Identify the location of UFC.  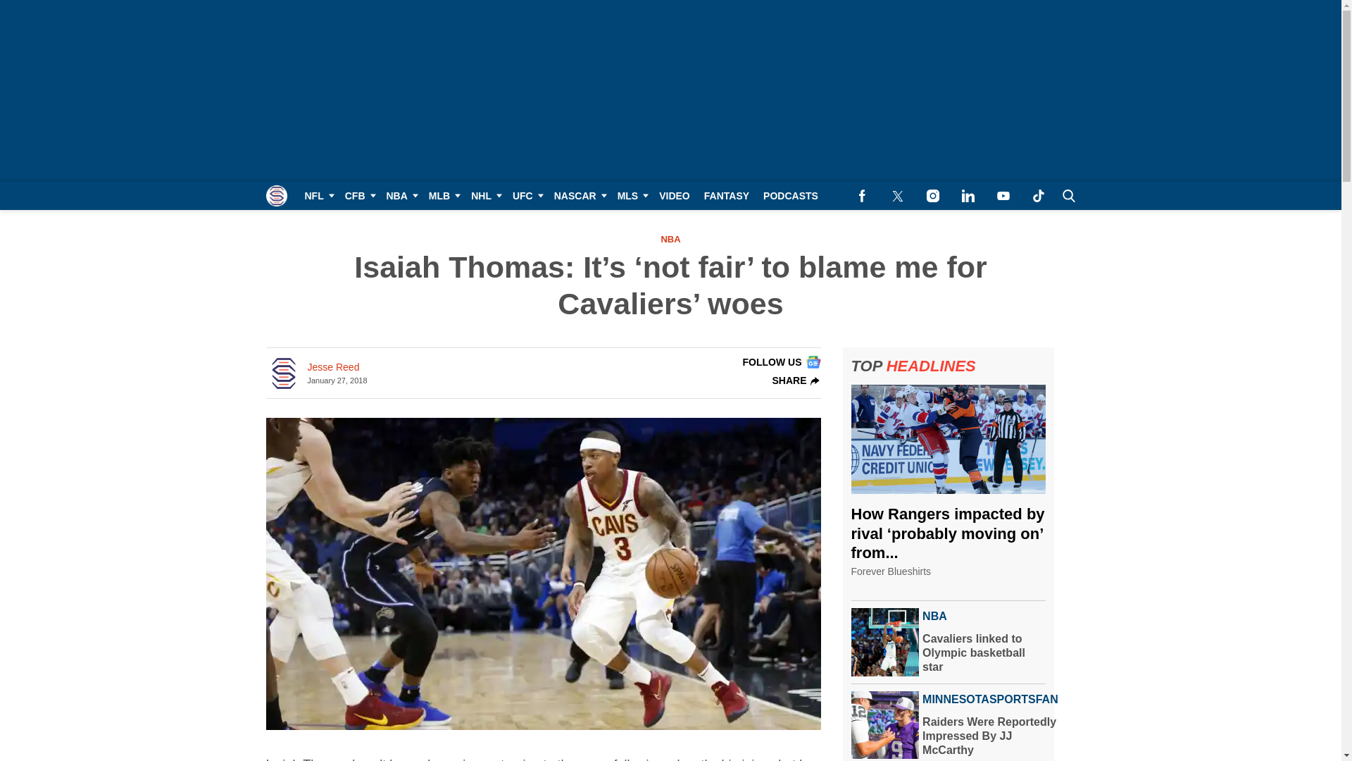
(527, 196).